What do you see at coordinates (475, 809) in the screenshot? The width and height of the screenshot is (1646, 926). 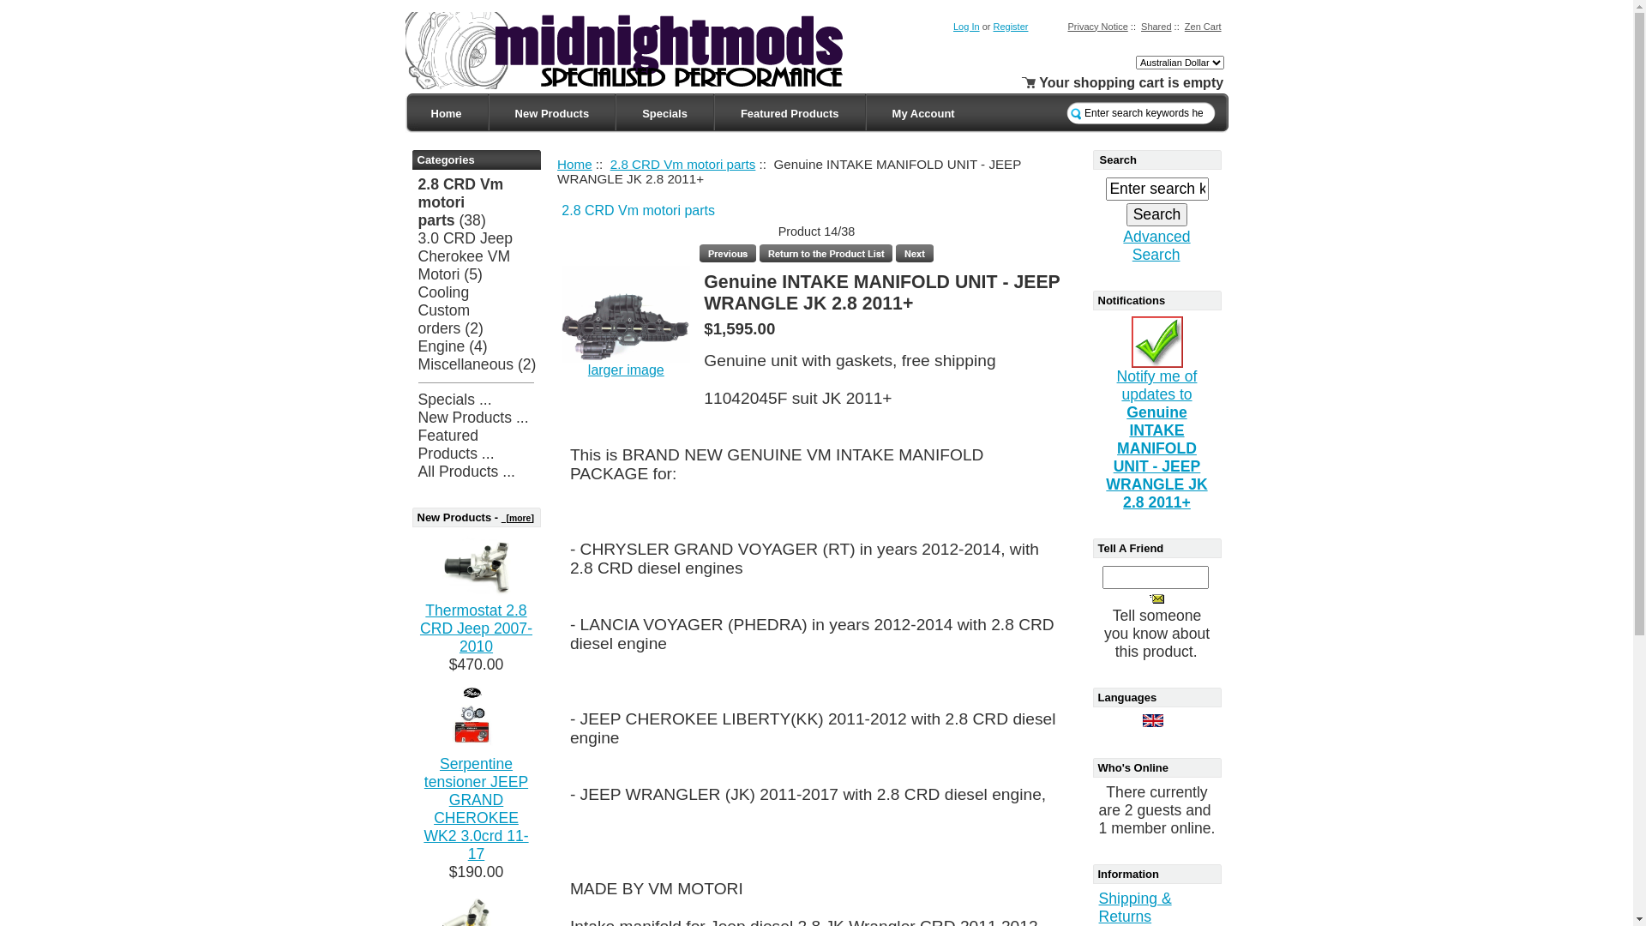 I see `Serpentine tensioner JEEP GRAND CHEROKEE WK2 3.0crd 11-17` at bounding box center [475, 809].